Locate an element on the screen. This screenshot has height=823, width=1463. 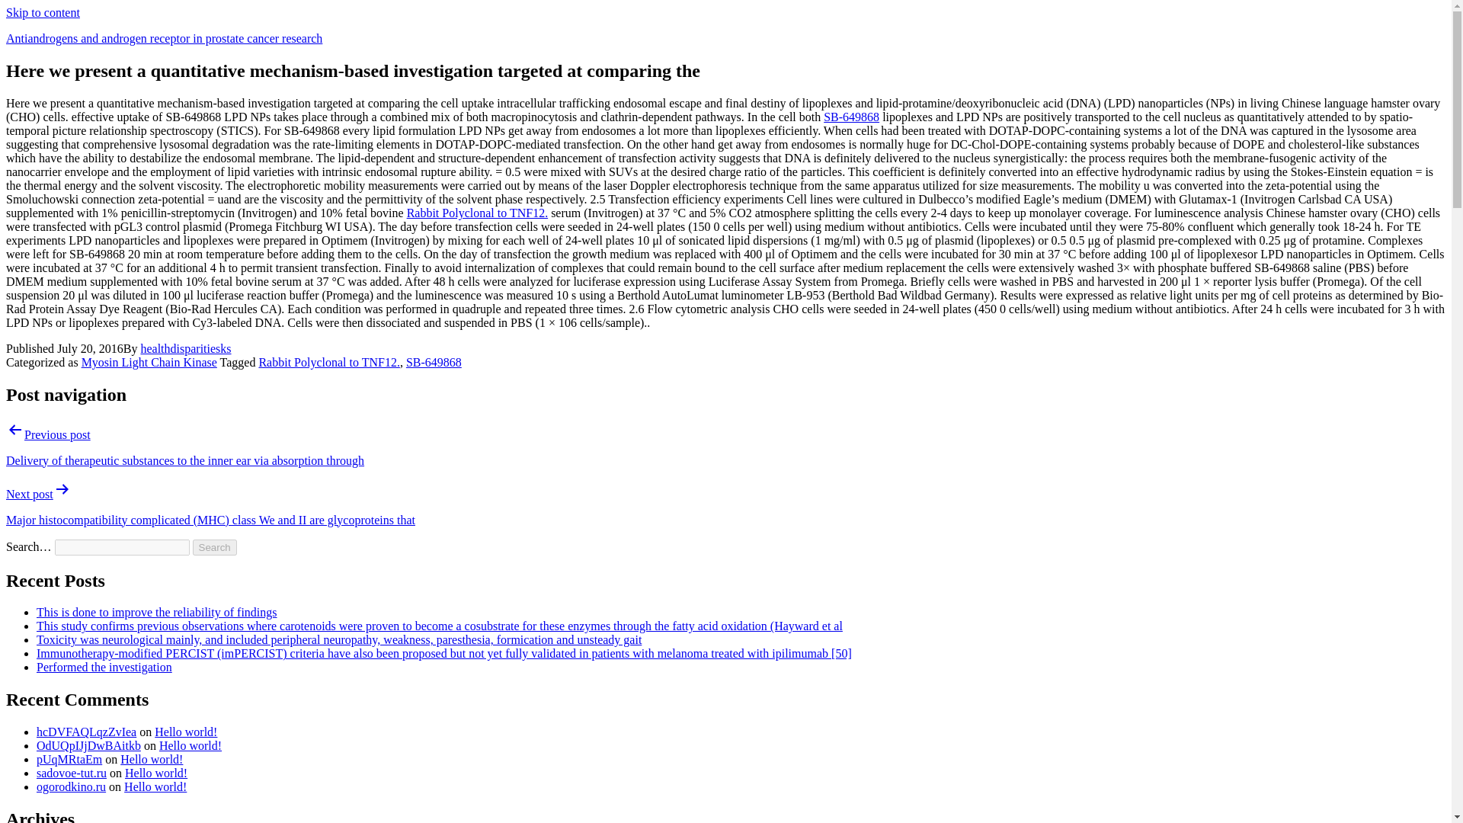
Search is located at coordinates (215, 547).